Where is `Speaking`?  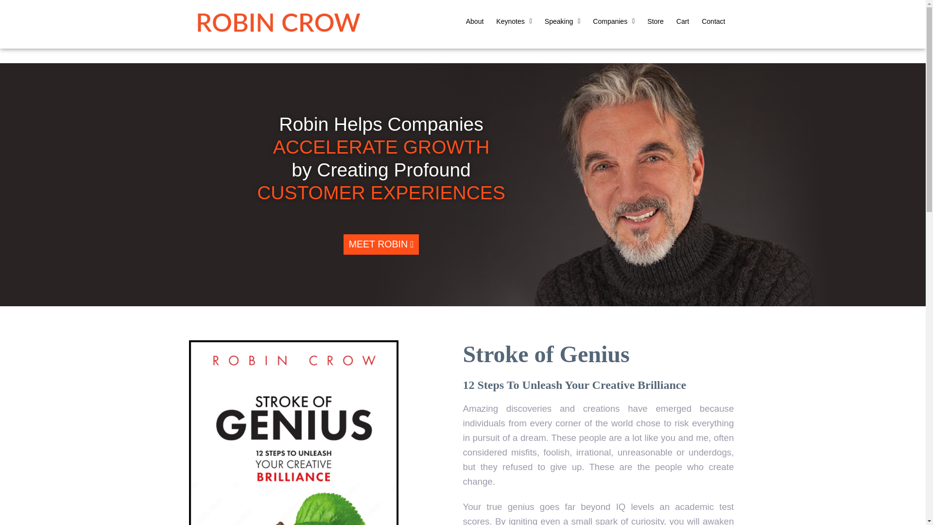 Speaking is located at coordinates (563, 21).